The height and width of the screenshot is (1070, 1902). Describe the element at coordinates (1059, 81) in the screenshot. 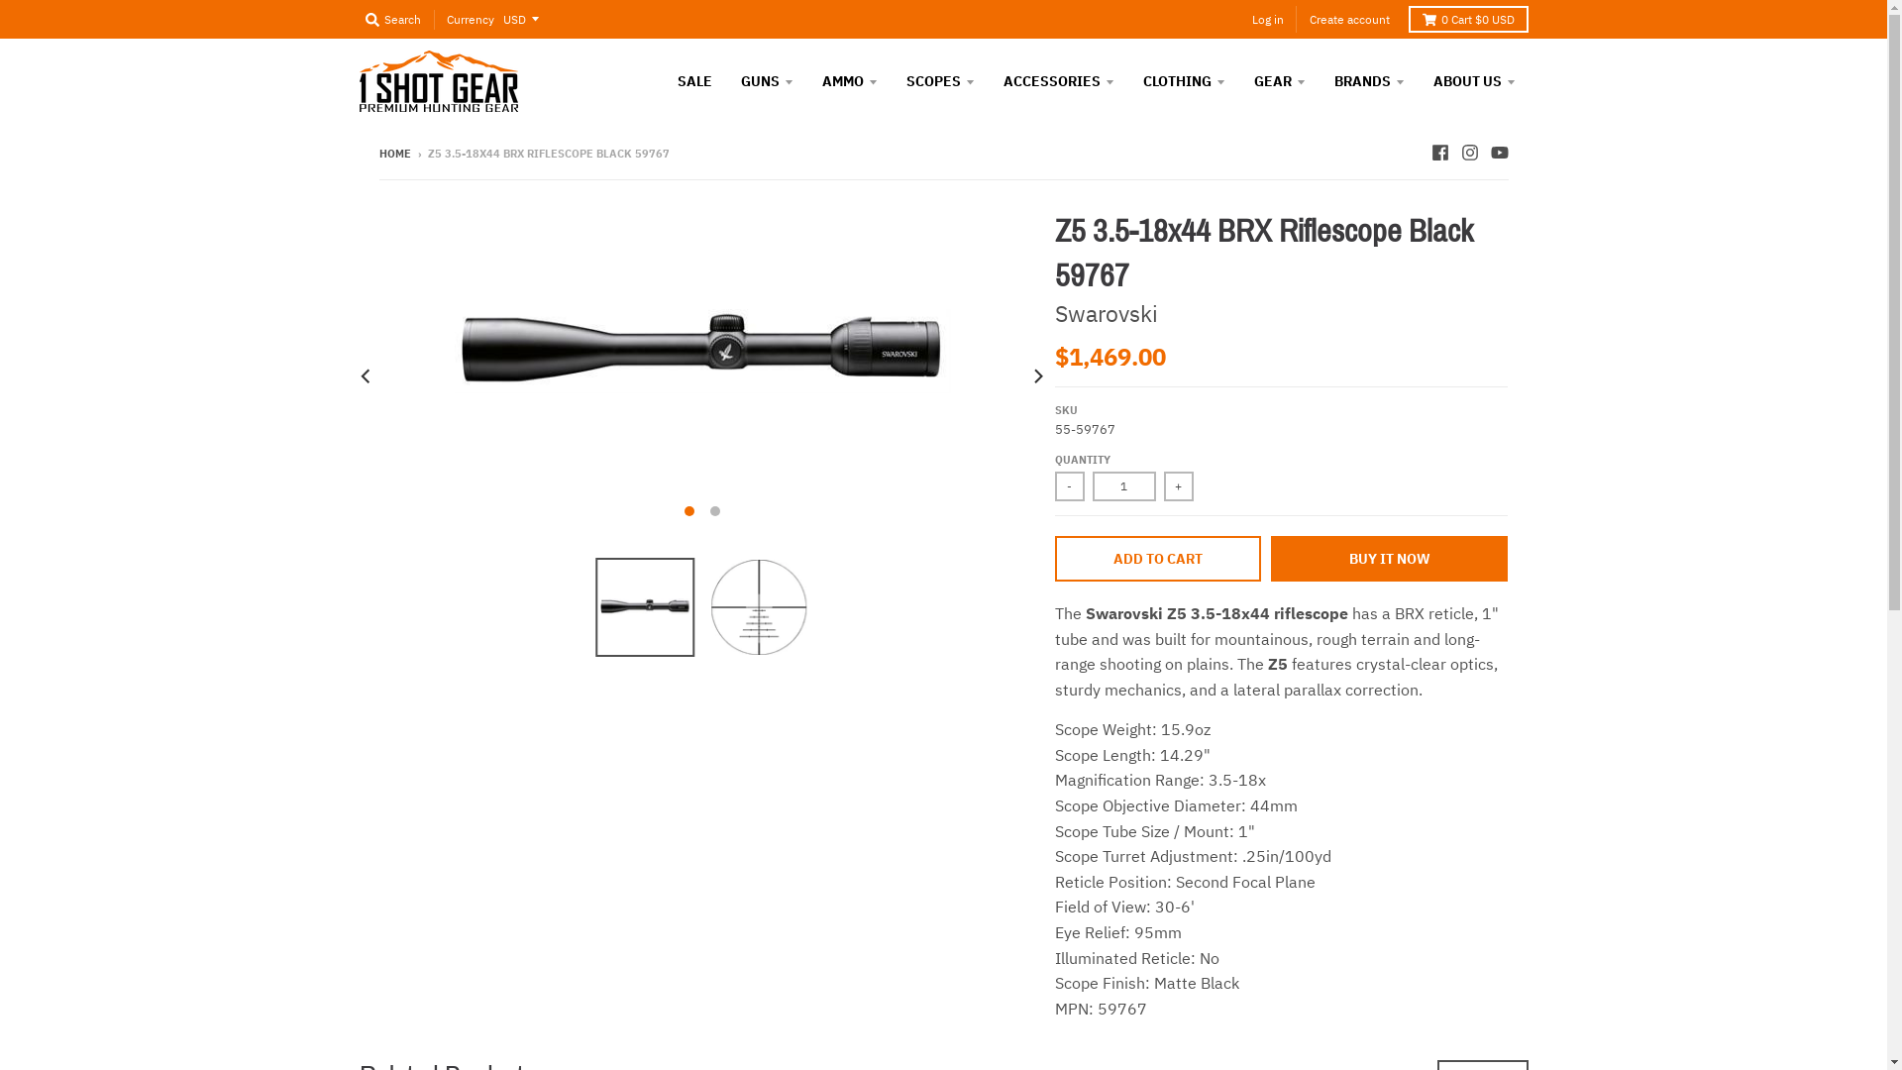

I see `ACCESSORIES` at that location.